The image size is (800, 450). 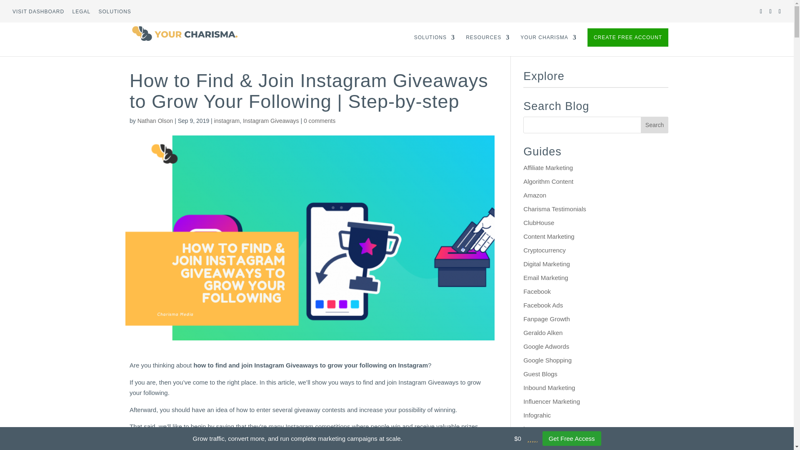 I want to click on Search, so click(x=654, y=125).